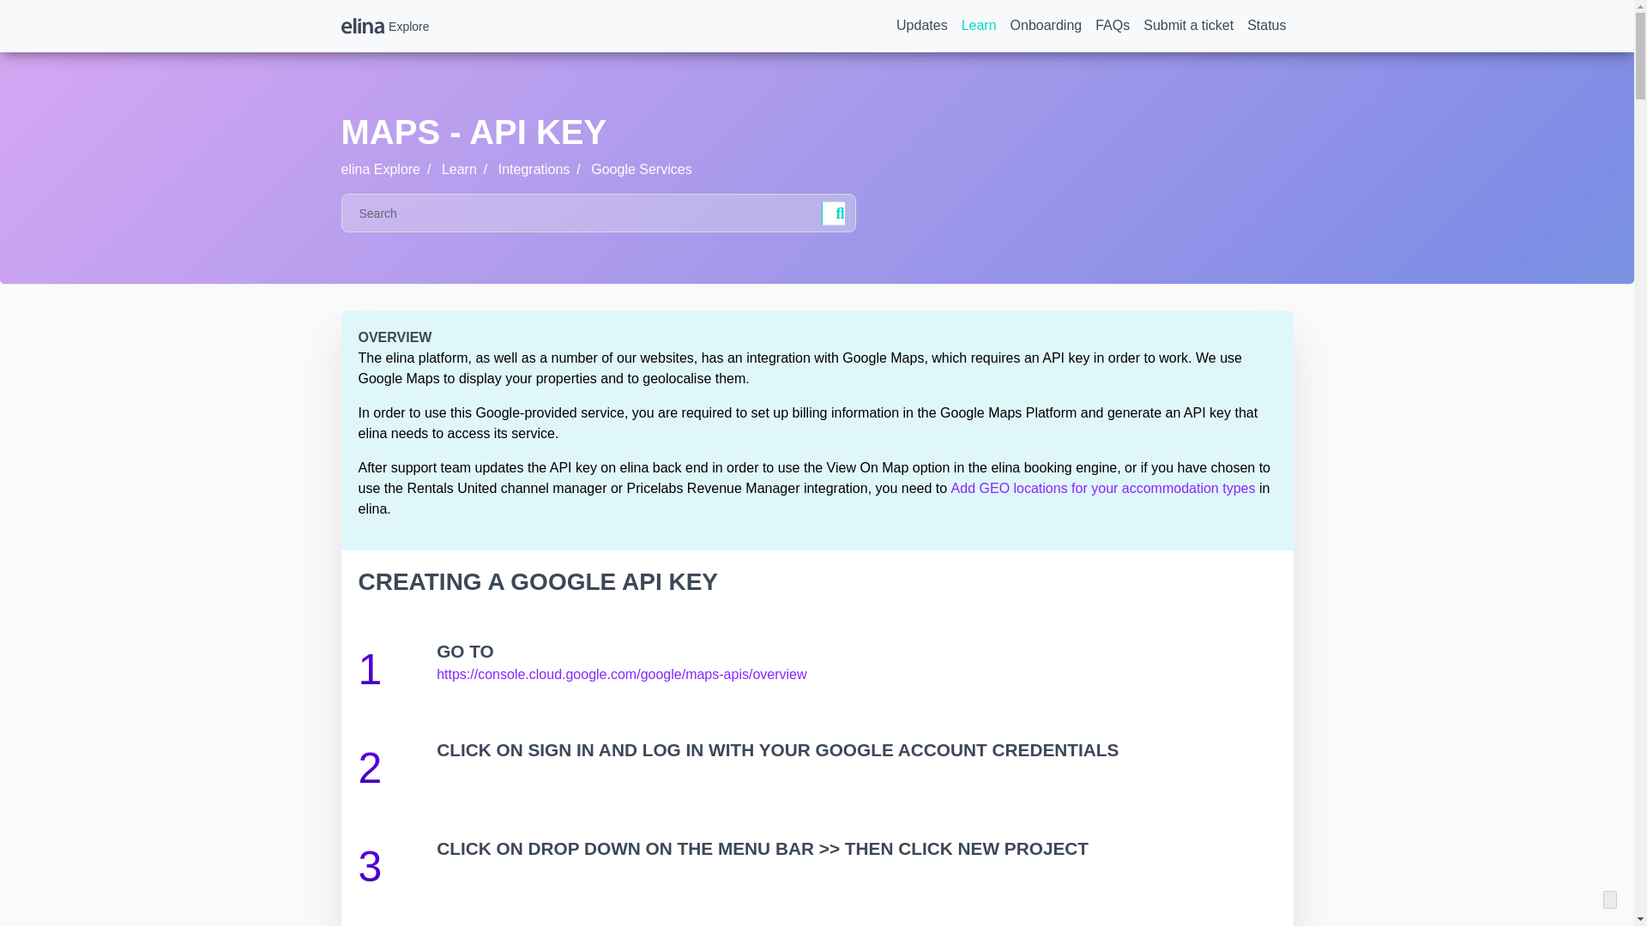  What do you see at coordinates (1103, 487) in the screenshot?
I see `Add GEO locations for your accommodation types` at bounding box center [1103, 487].